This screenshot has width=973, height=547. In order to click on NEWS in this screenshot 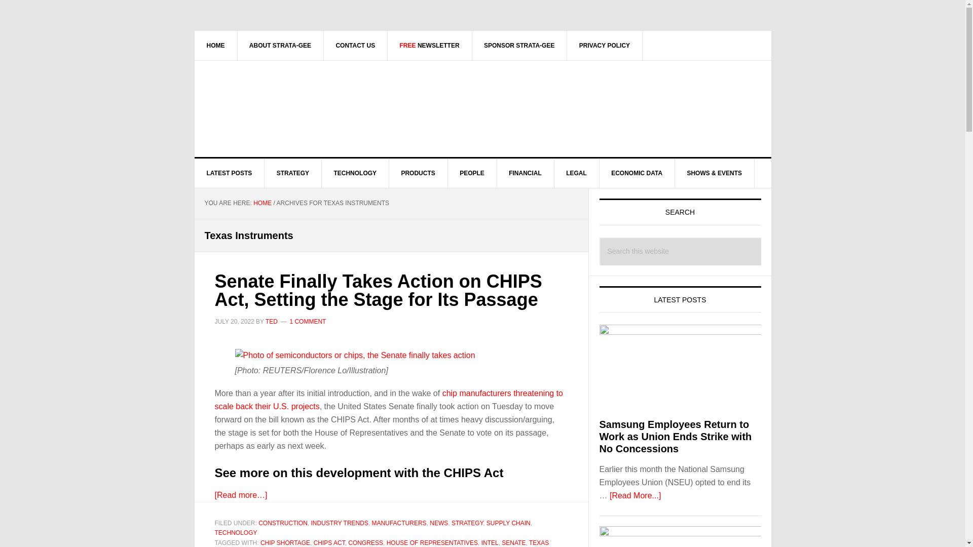, I will do `click(439, 523)`.